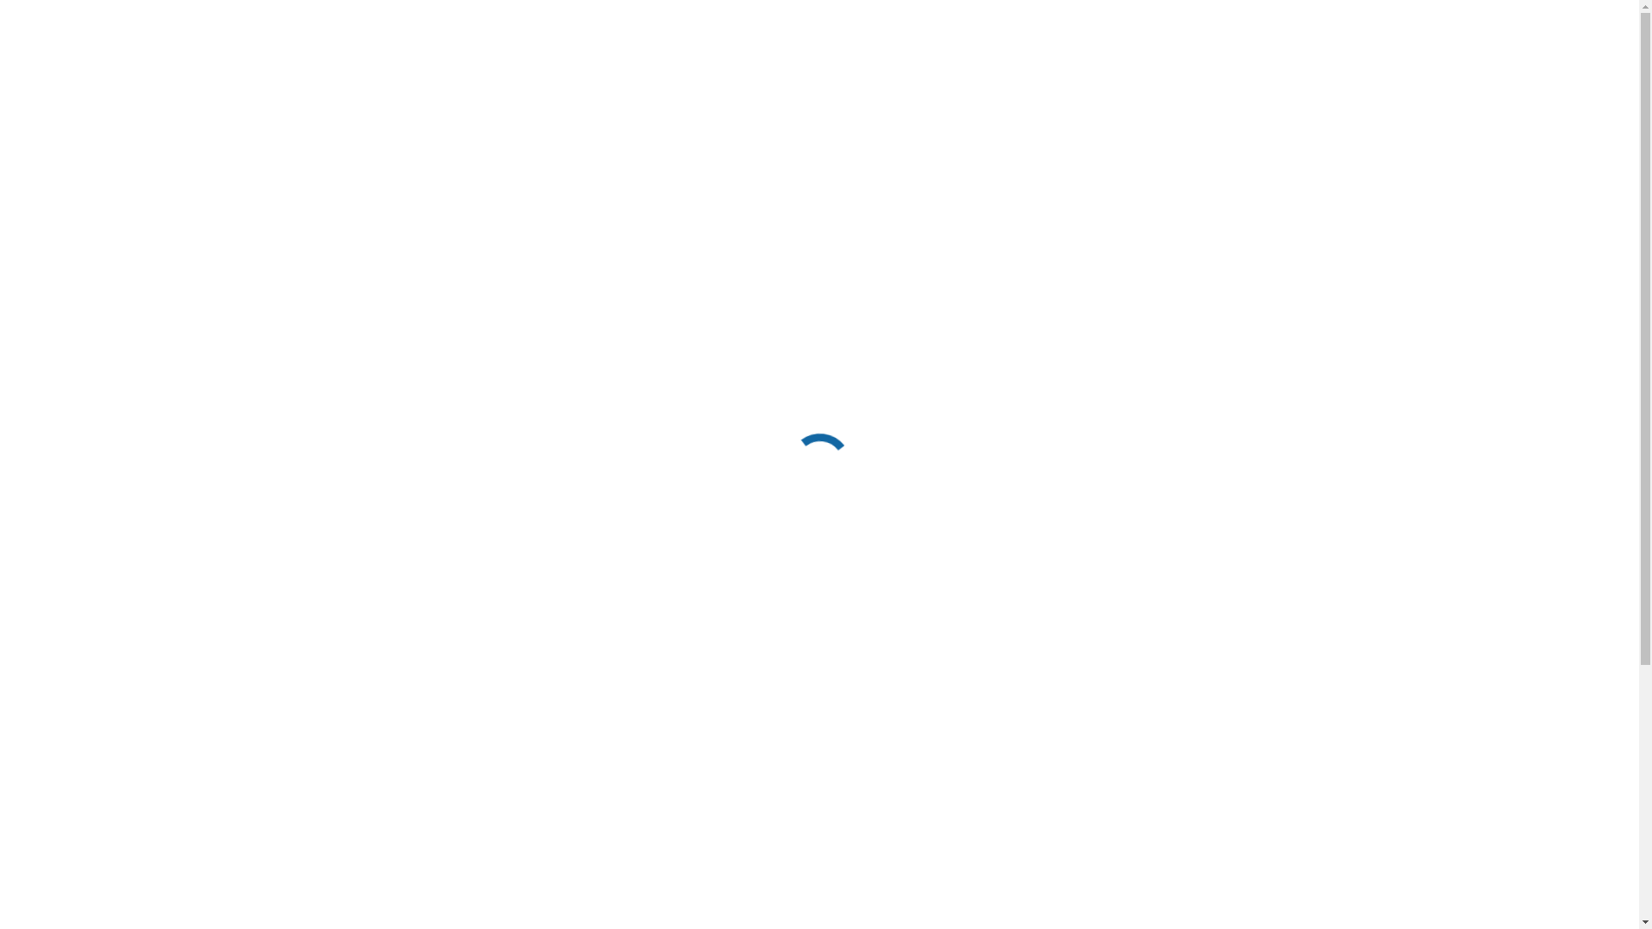 The width and height of the screenshot is (1652, 929). I want to click on Types of CRM, so click(983, 72).